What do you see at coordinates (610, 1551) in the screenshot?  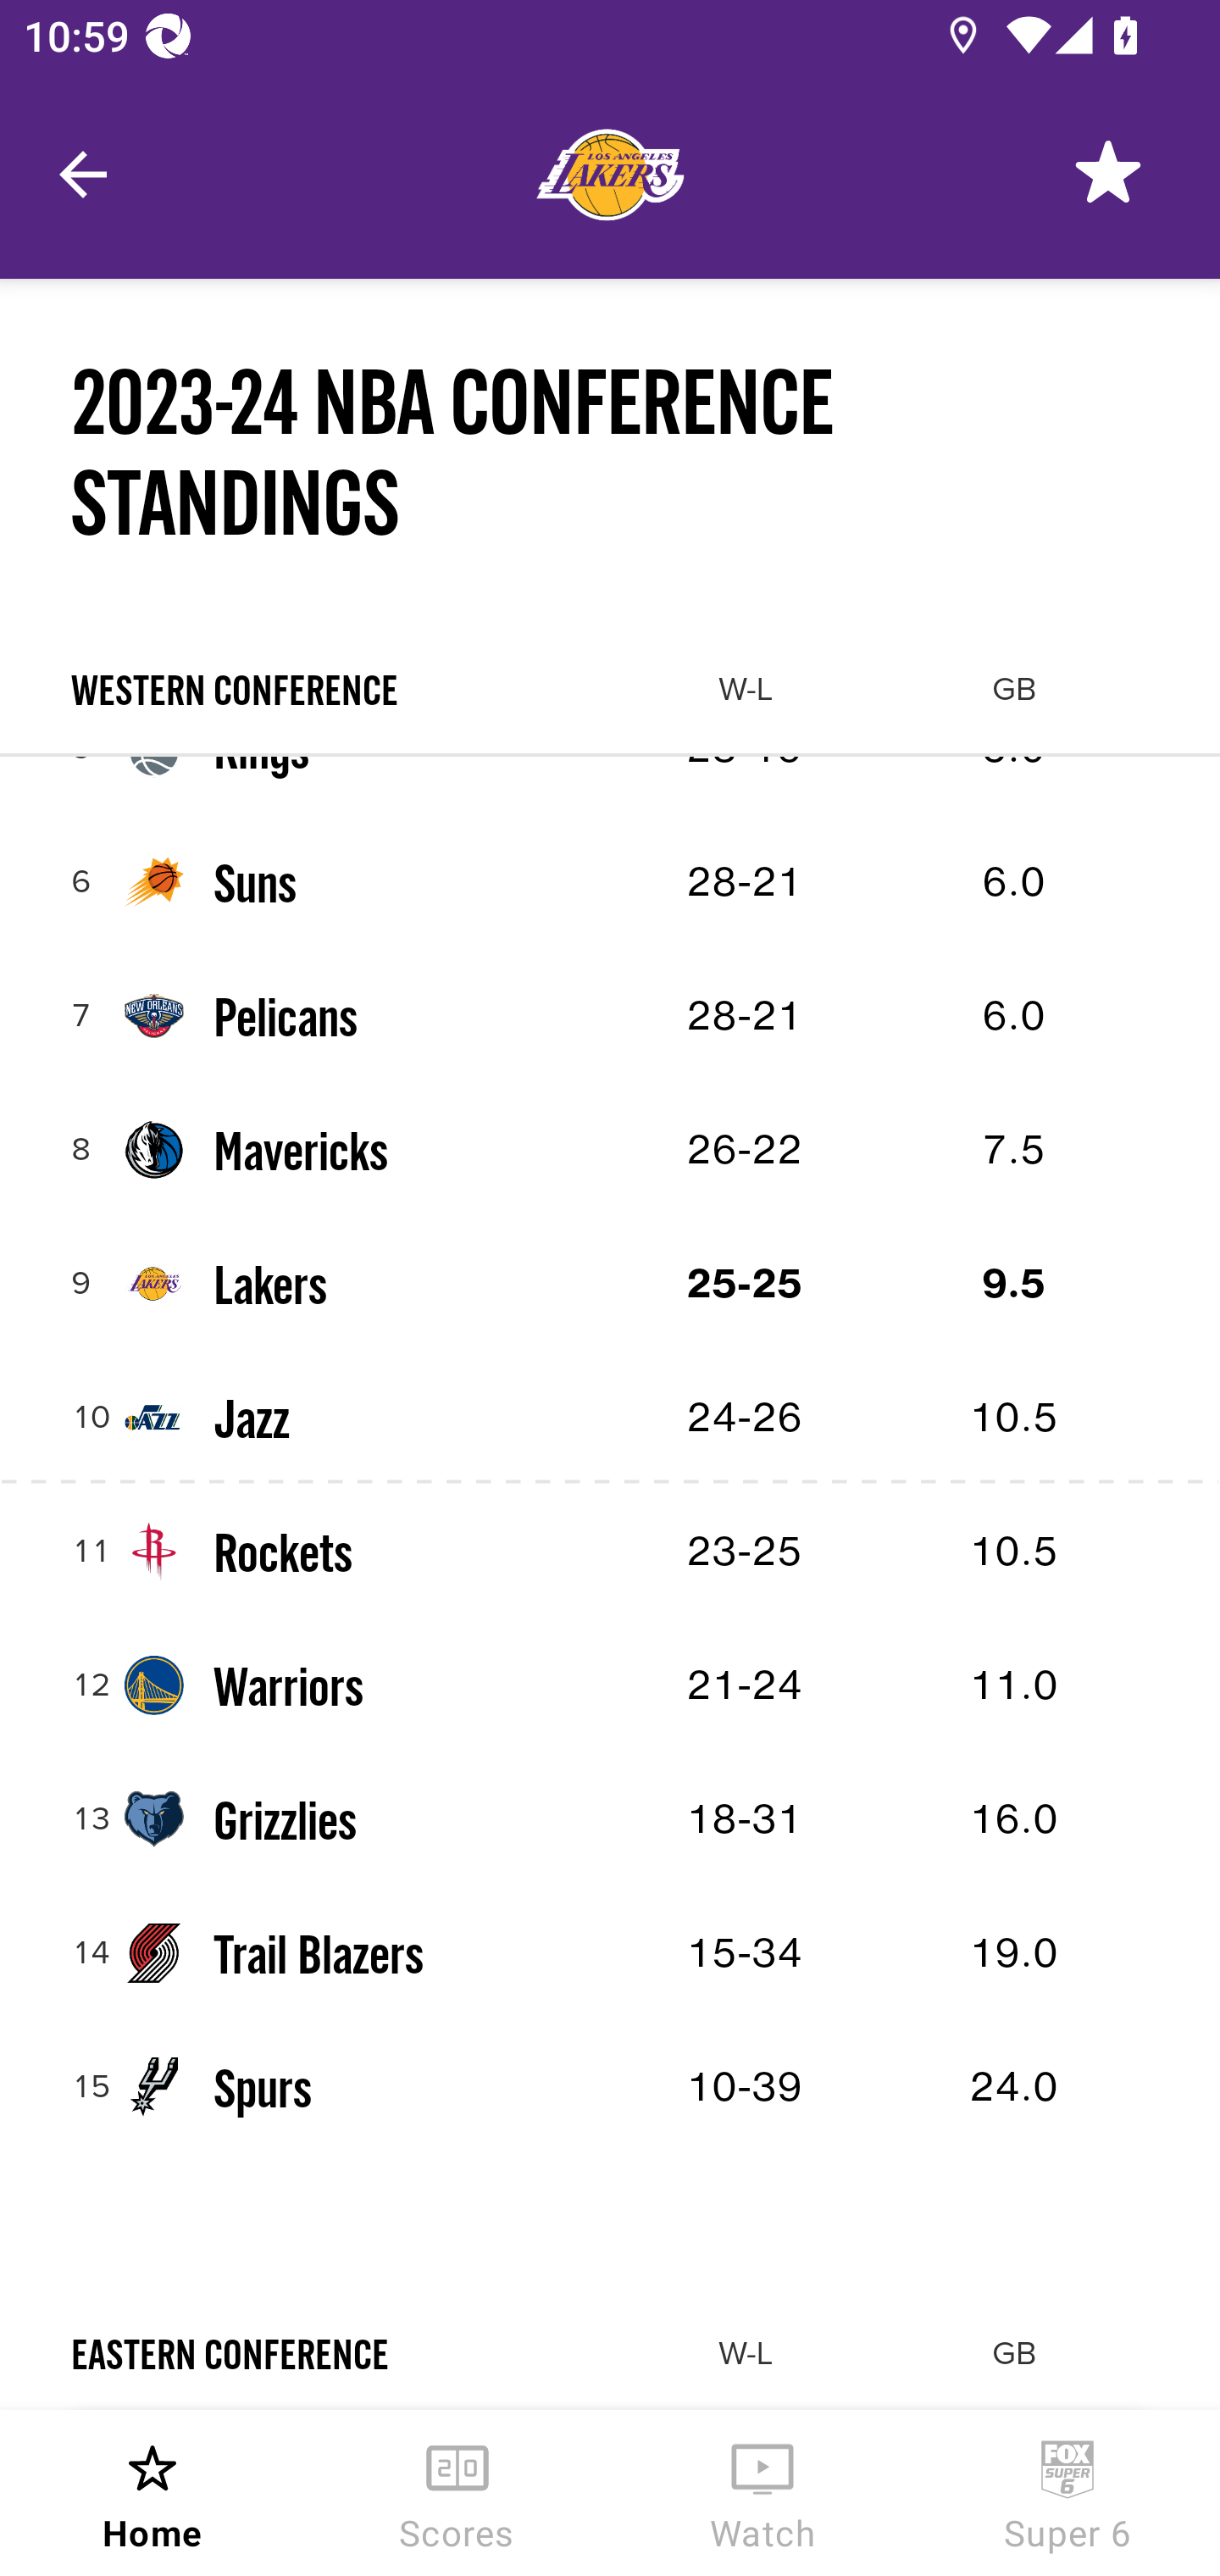 I see `11 Rockets 23-25 10.5` at bounding box center [610, 1551].